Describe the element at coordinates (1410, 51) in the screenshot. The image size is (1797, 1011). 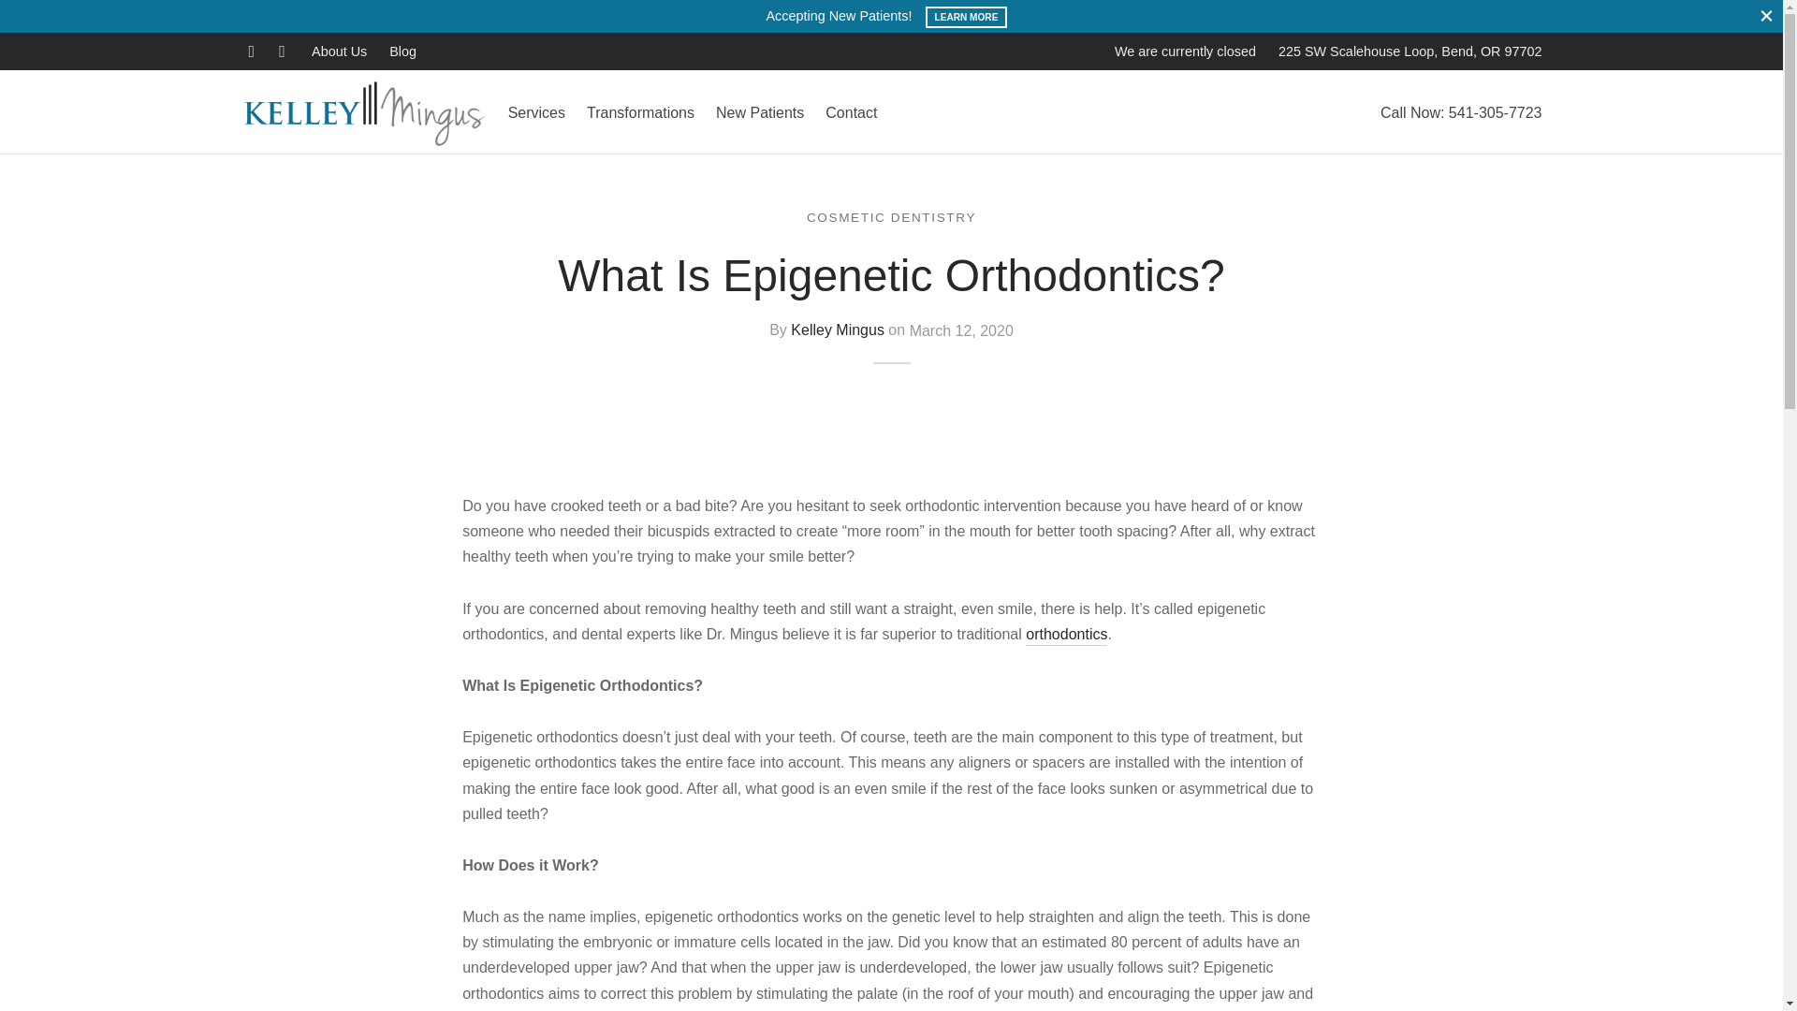
I see `225 SW Scalehouse Loop, Bend, OR 97702` at that location.